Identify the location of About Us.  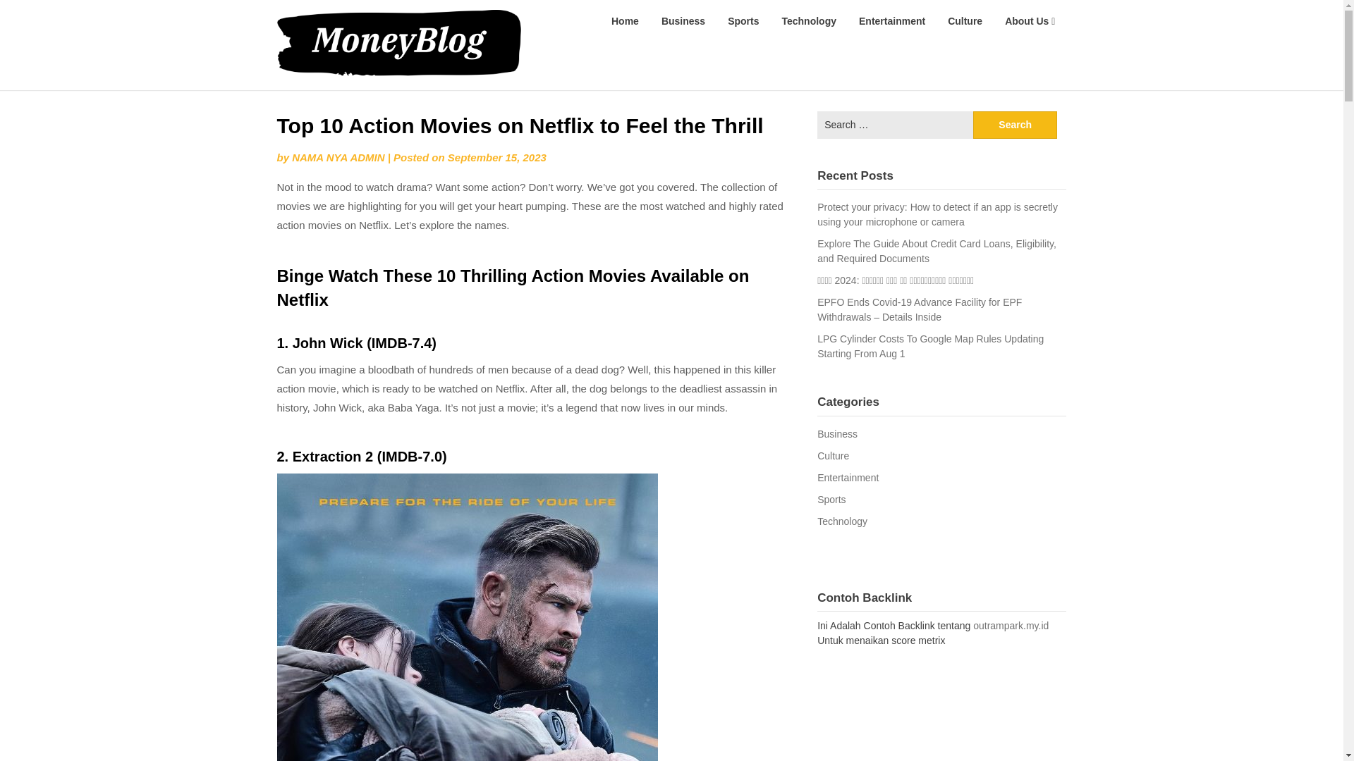
(1030, 21).